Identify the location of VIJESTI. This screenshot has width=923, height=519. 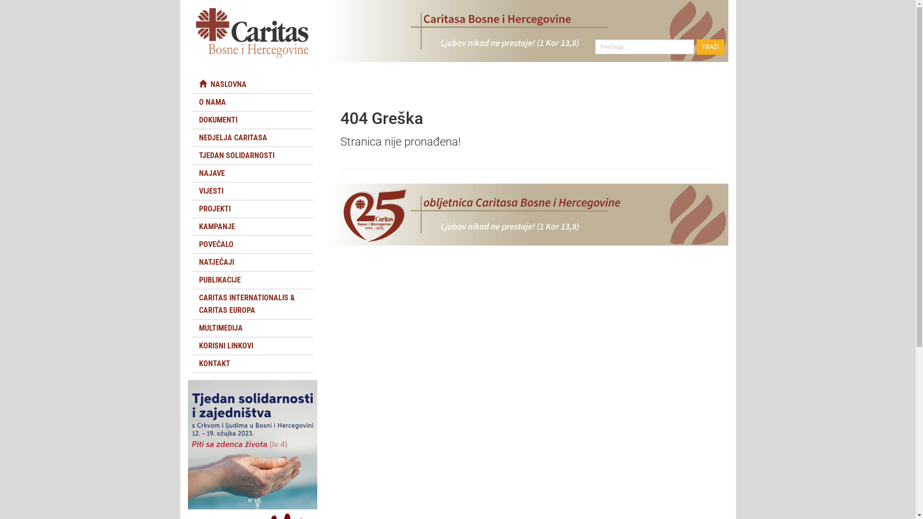
(252, 191).